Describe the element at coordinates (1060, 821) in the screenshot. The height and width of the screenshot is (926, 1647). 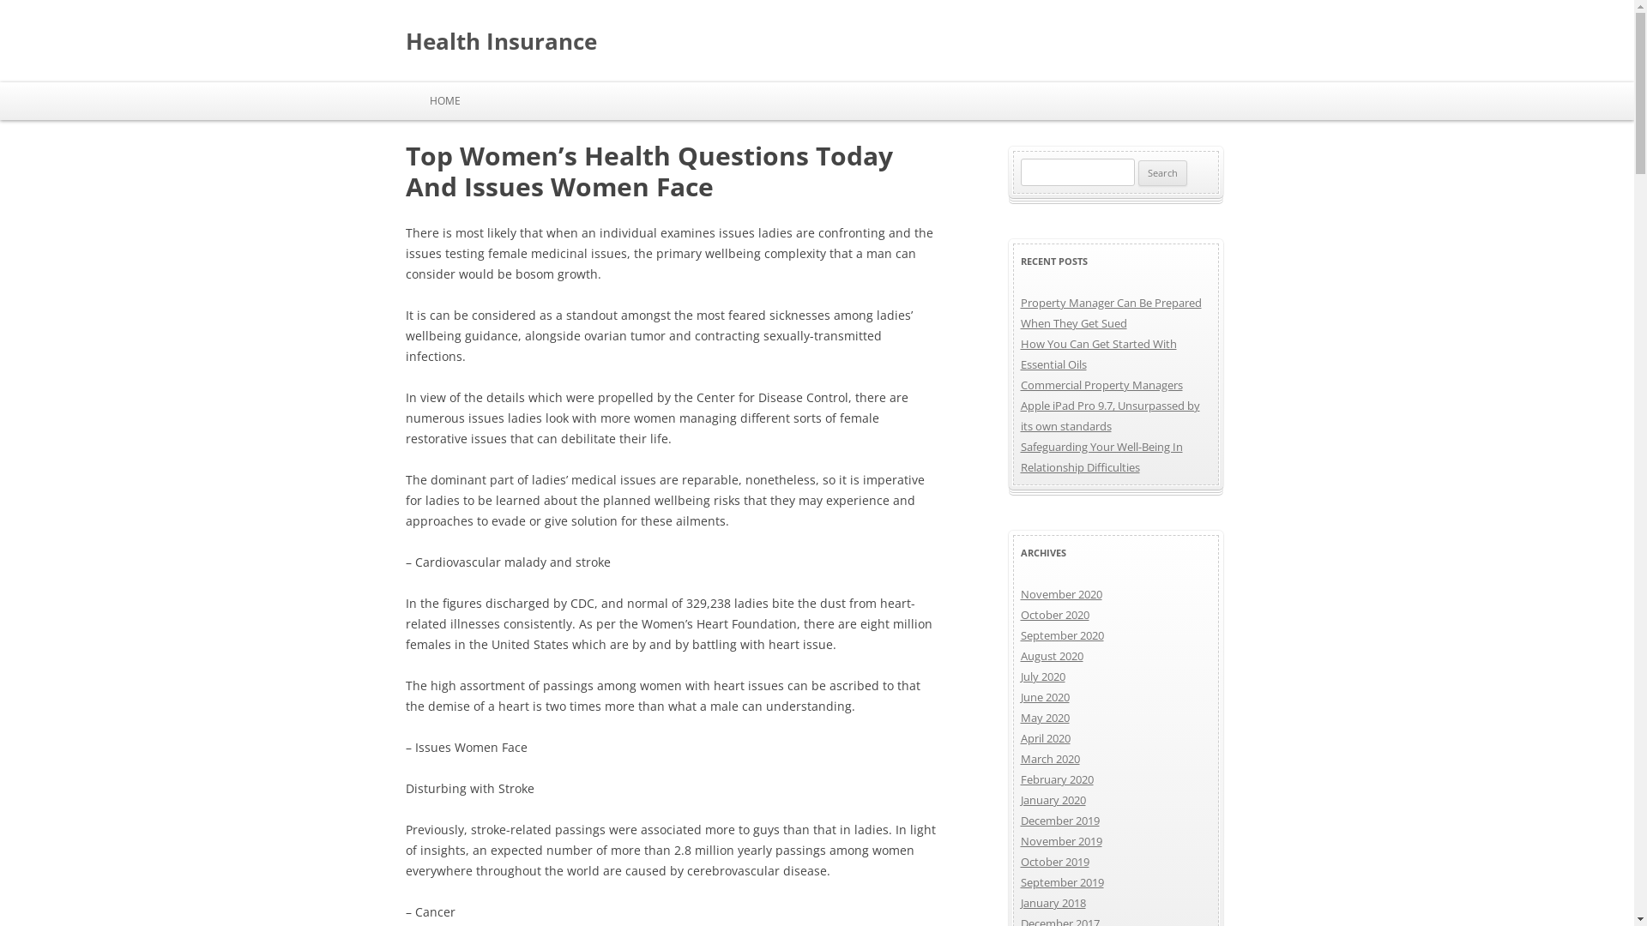
I see `December 2019` at that location.